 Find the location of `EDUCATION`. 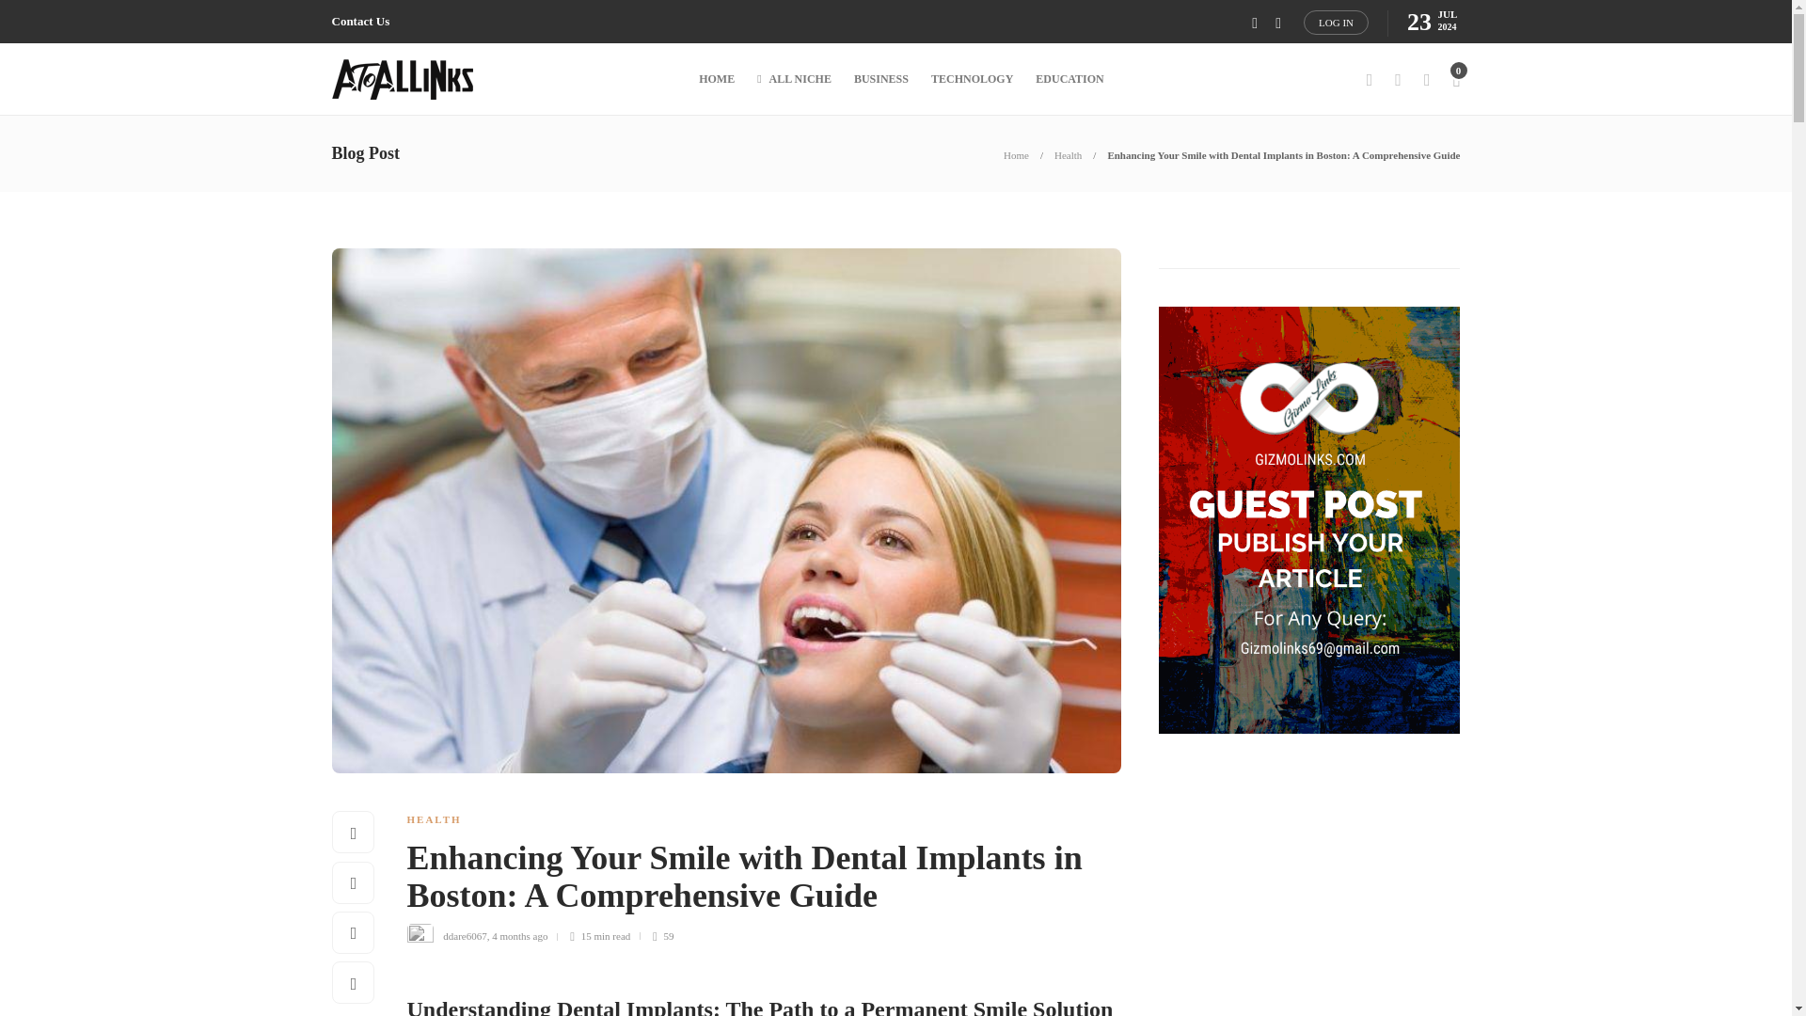

EDUCATION is located at coordinates (1069, 79).